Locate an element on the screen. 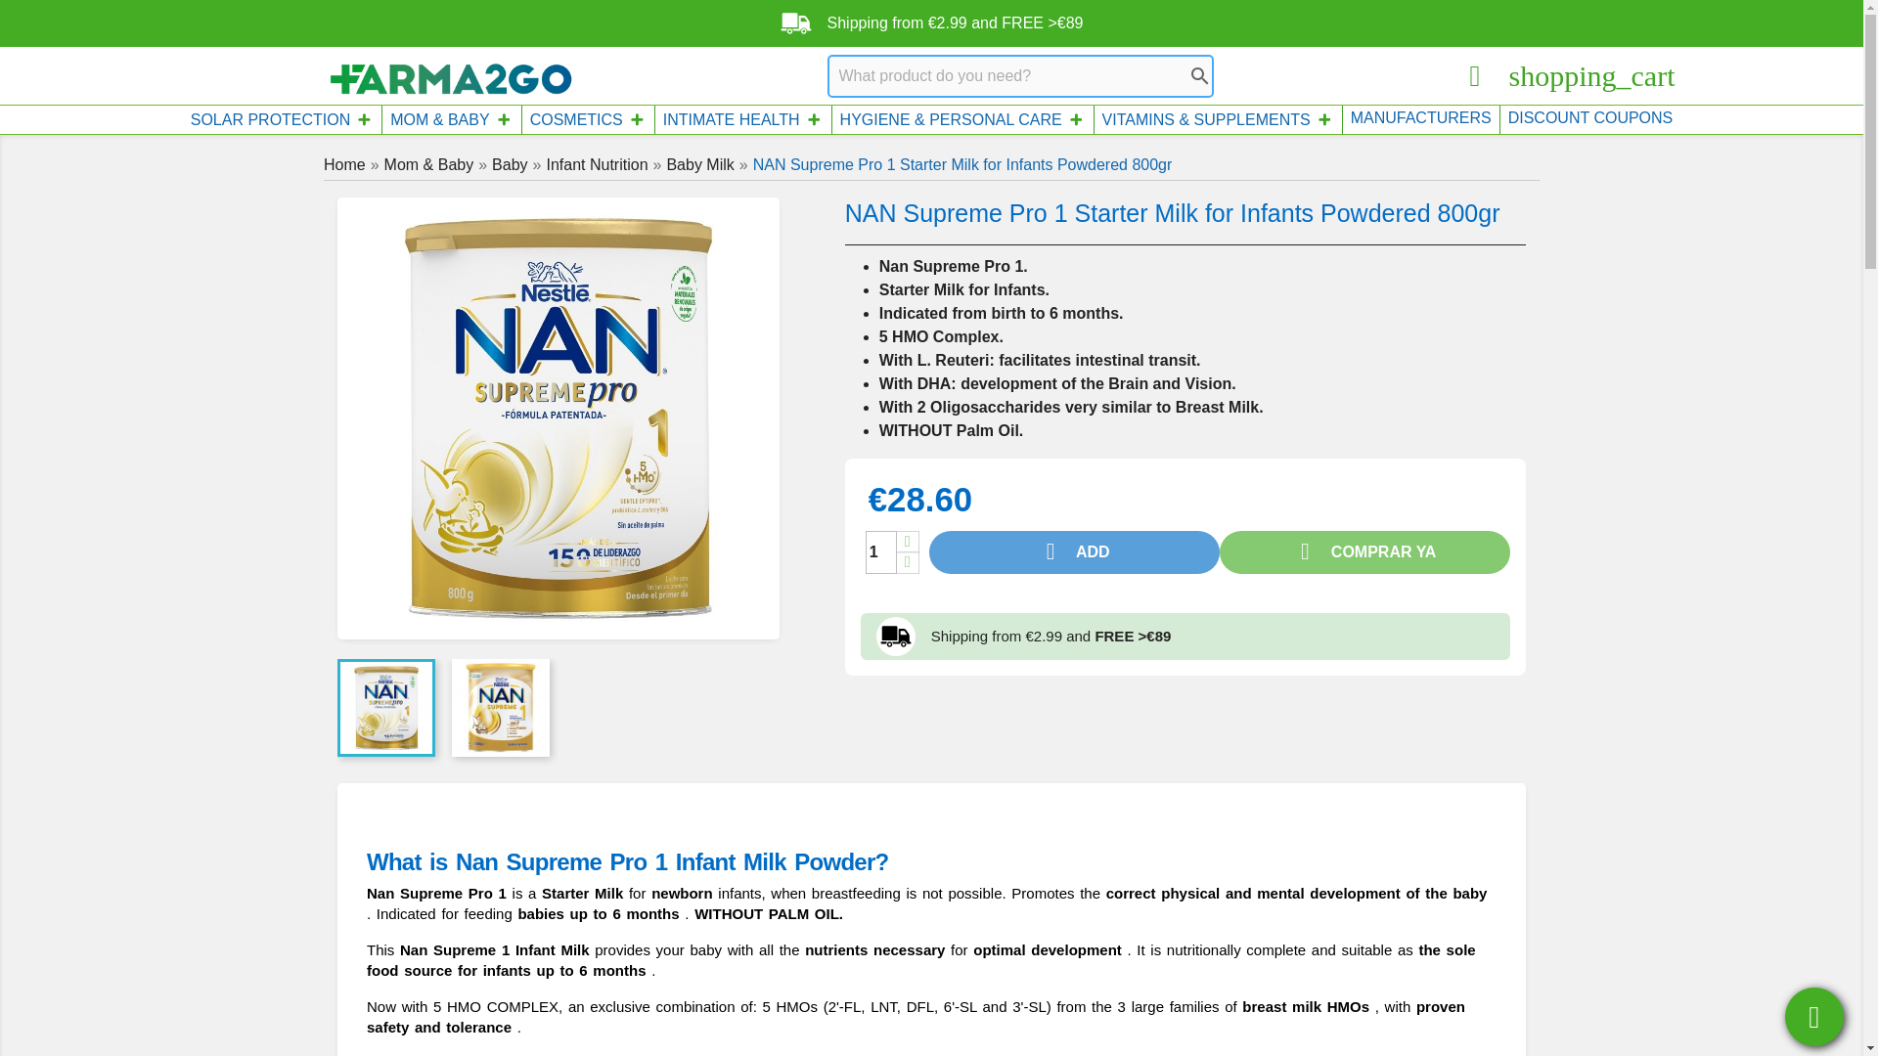  NAN Supreme 1 Infant Milk Powder 800gr is located at coordinates (501, 708).